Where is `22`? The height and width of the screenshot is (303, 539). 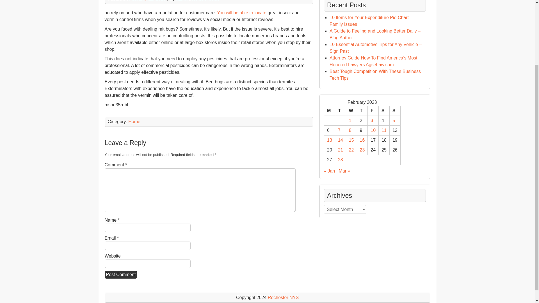
22 is located at coordinates (351, 150).